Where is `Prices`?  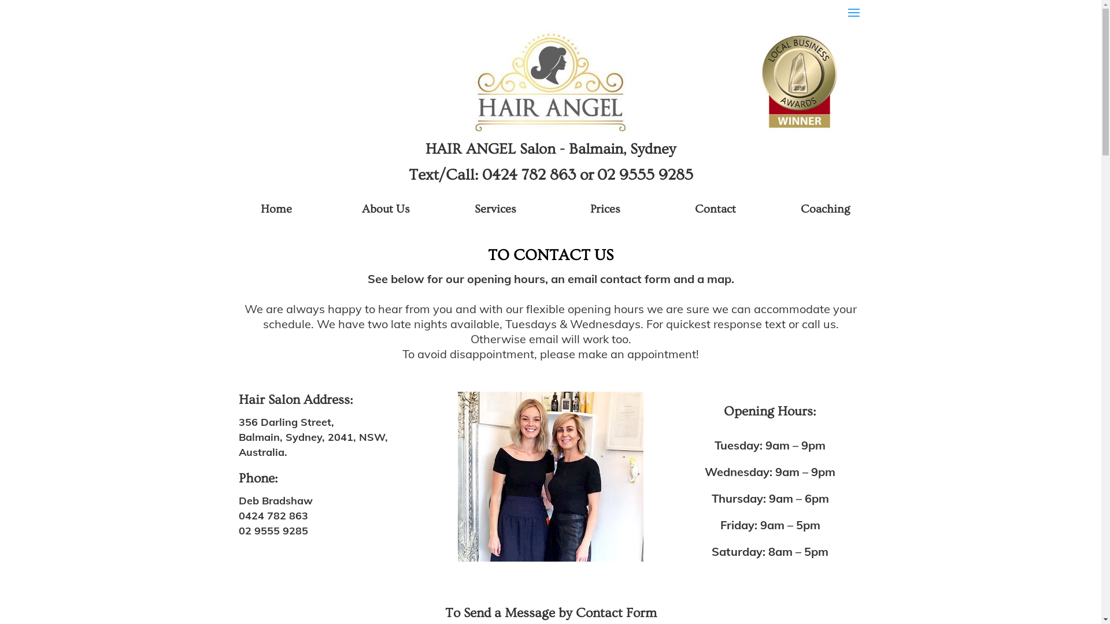
Prices is located at coordinates (605, 209).